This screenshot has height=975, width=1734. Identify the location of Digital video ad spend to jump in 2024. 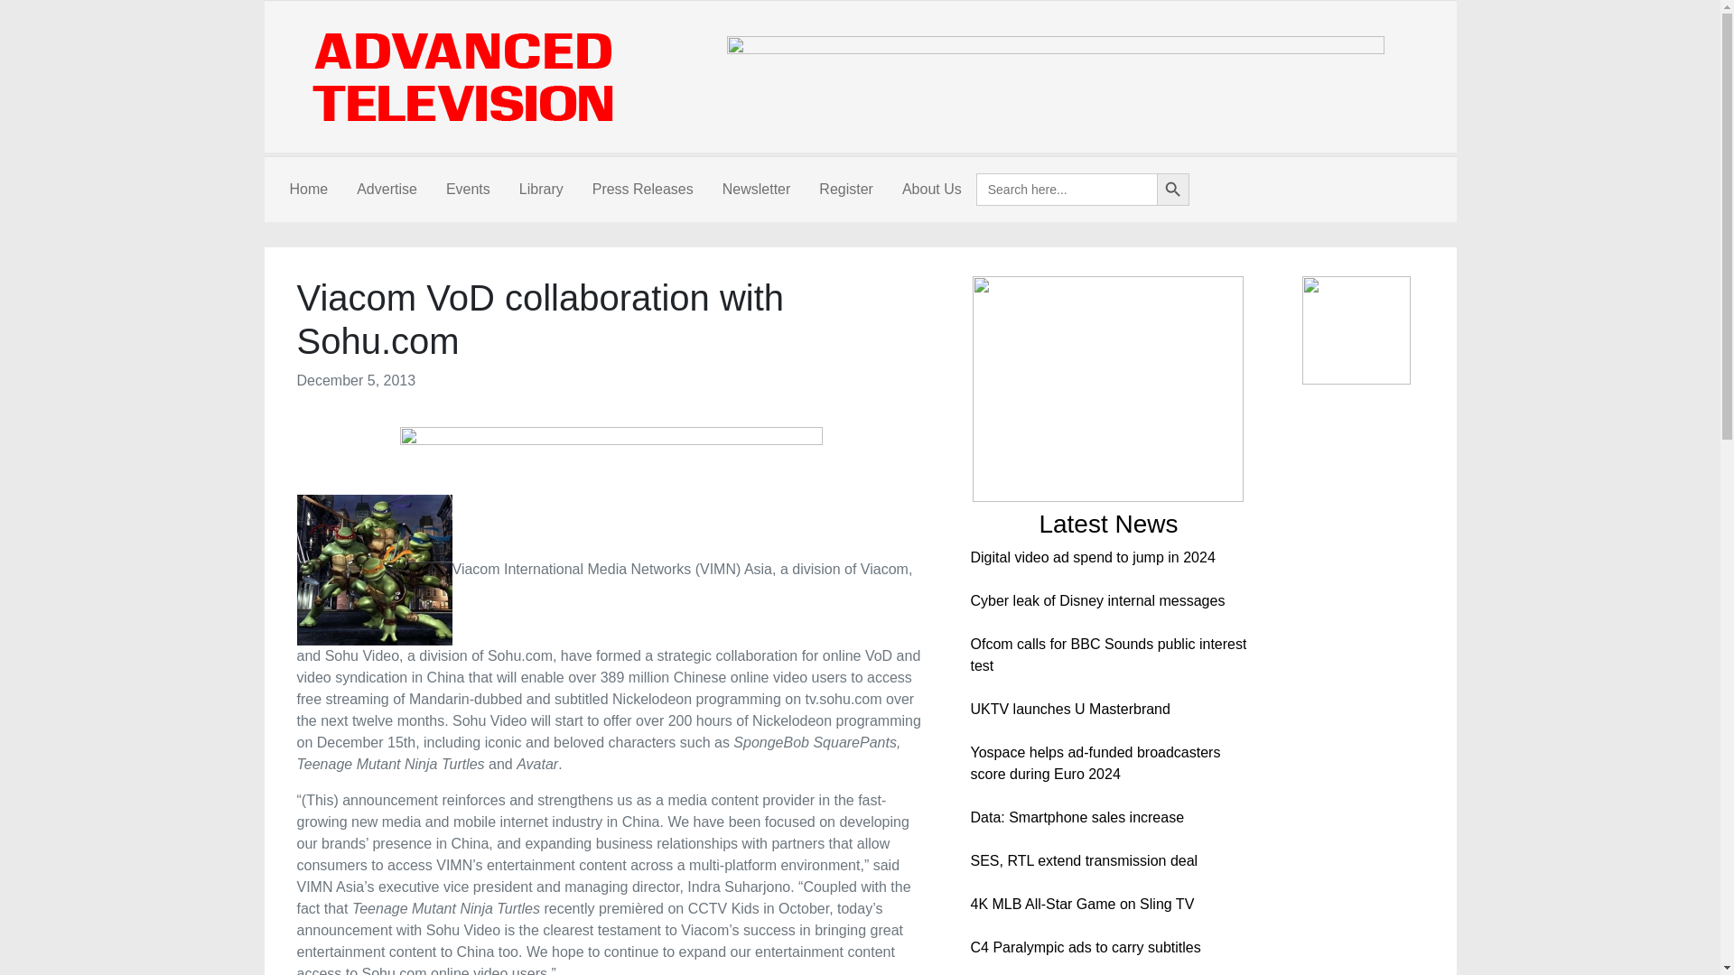
(1092, 558).